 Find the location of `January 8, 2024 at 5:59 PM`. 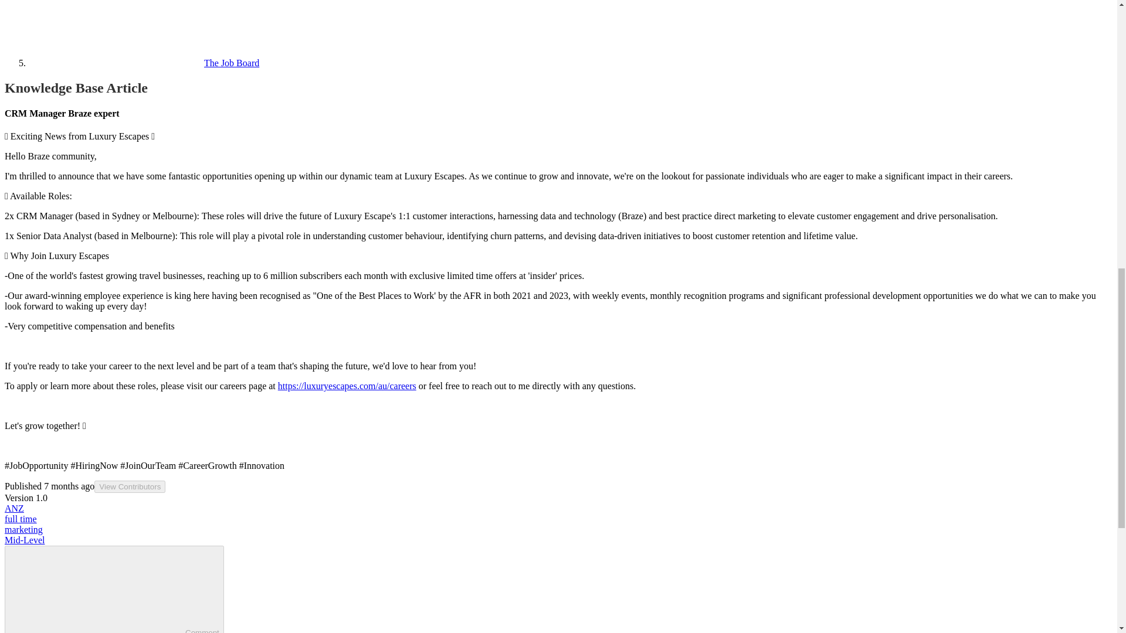

January 8, 2024 at 5:59 PM is located at coordinates (69, 486).